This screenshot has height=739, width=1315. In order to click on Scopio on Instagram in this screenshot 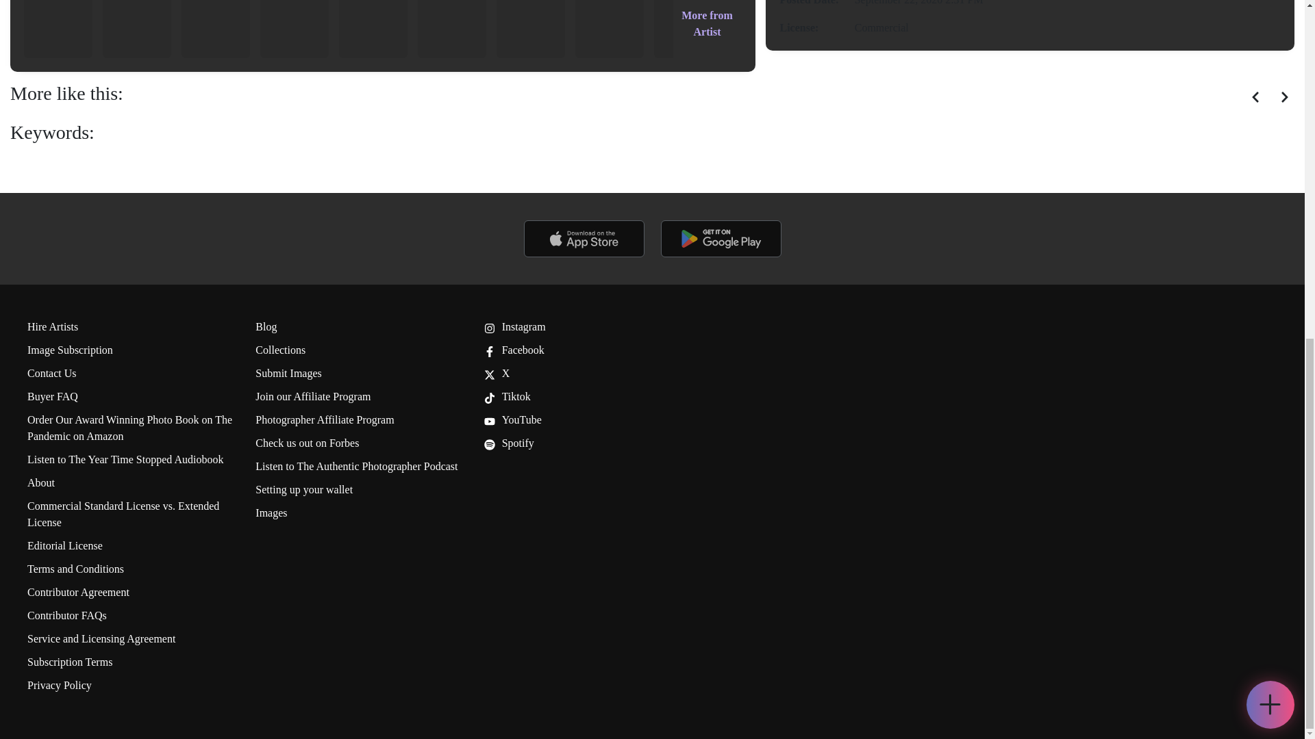, I will do `click(514, 326)`.